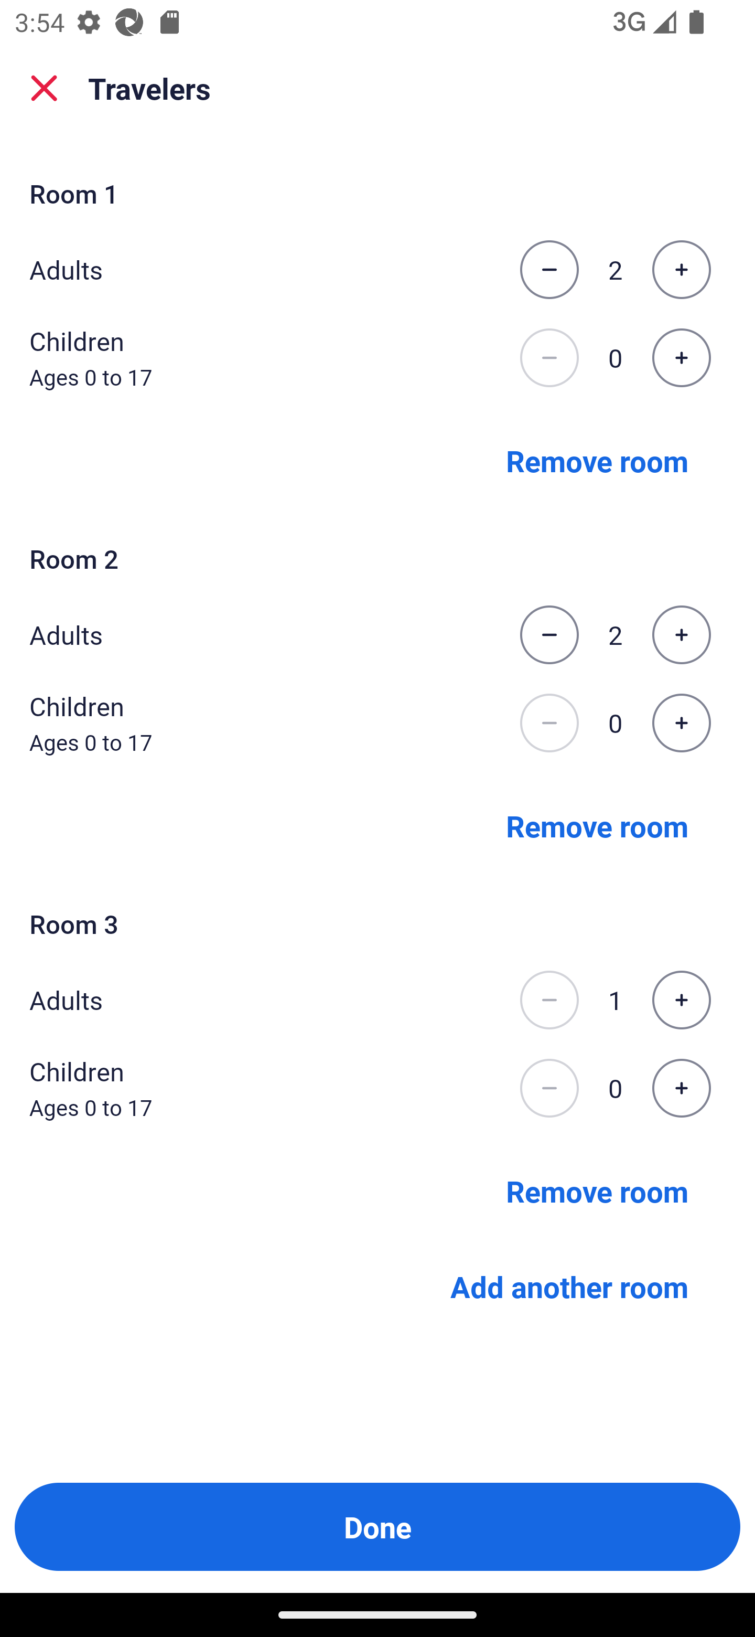 The width and height of the screenshot is (755, 1637). What do you see at coordinates (681, 723) in the screenshot?
I see `Increase the number of children` at bounding box center [681, 723].